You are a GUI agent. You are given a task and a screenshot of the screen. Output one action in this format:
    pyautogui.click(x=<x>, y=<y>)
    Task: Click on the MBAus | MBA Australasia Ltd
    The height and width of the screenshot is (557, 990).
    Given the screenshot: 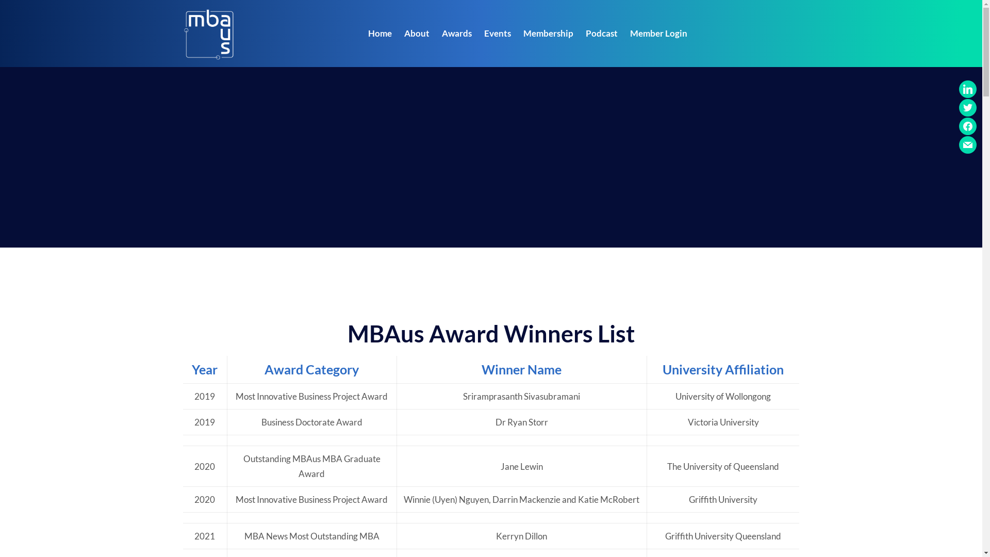 What is the action you would take?
    pyautogui.click(x=209, y=34)
    